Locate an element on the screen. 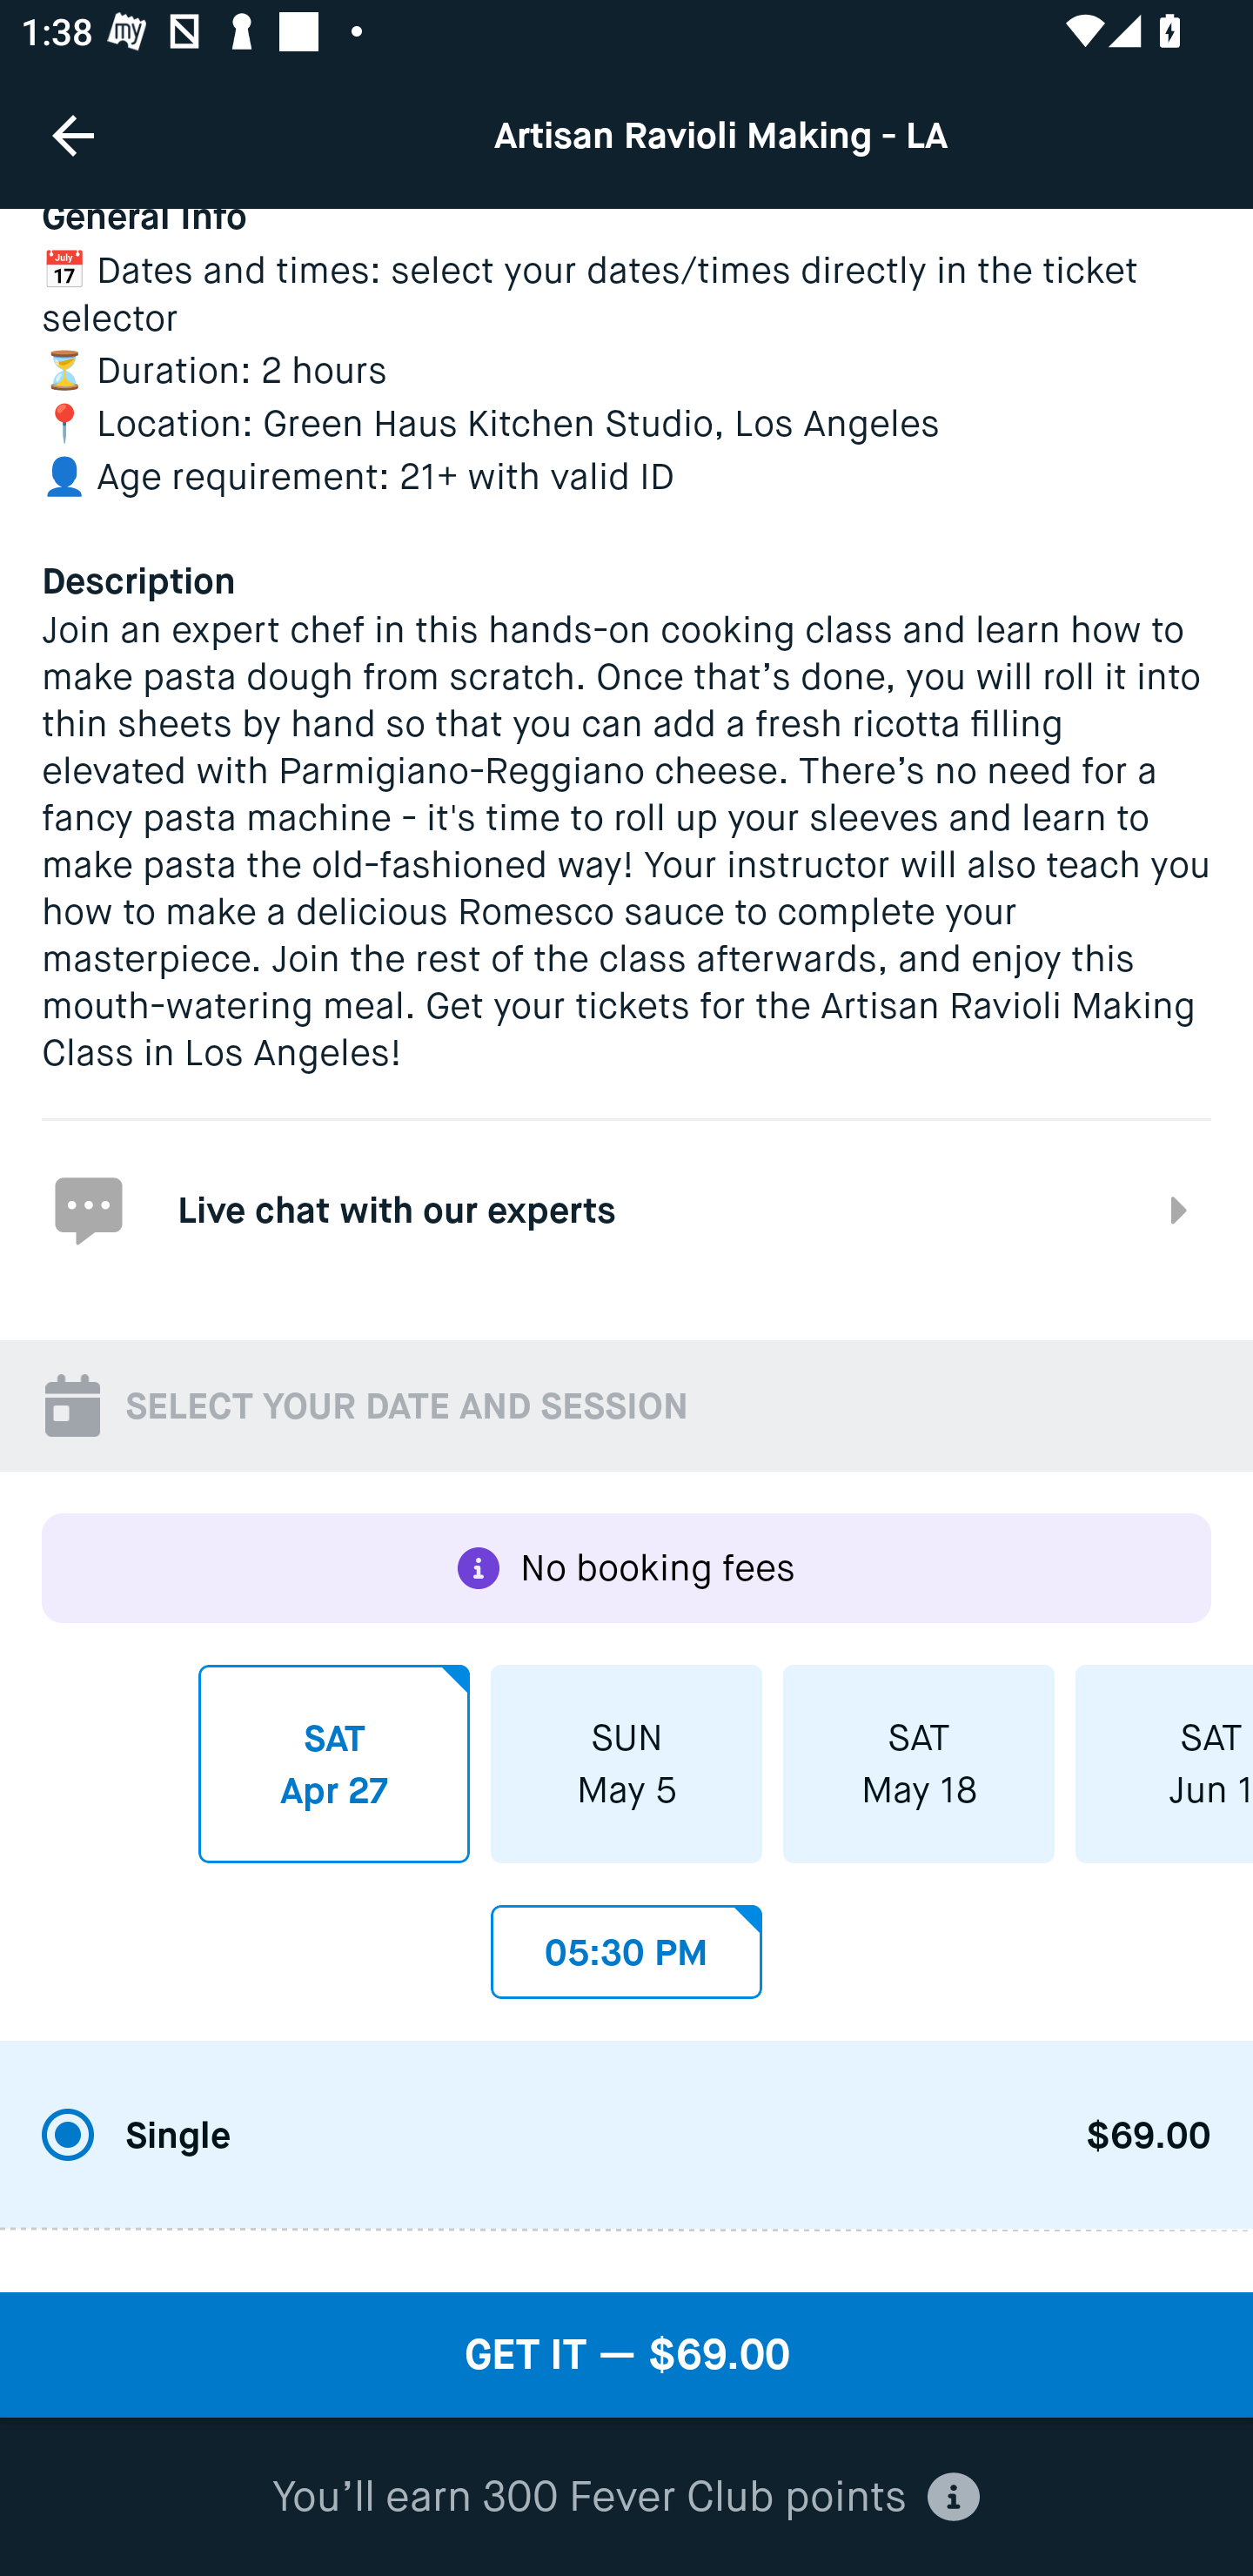  Live chat with our experts is located at coordinates (626, 1208).